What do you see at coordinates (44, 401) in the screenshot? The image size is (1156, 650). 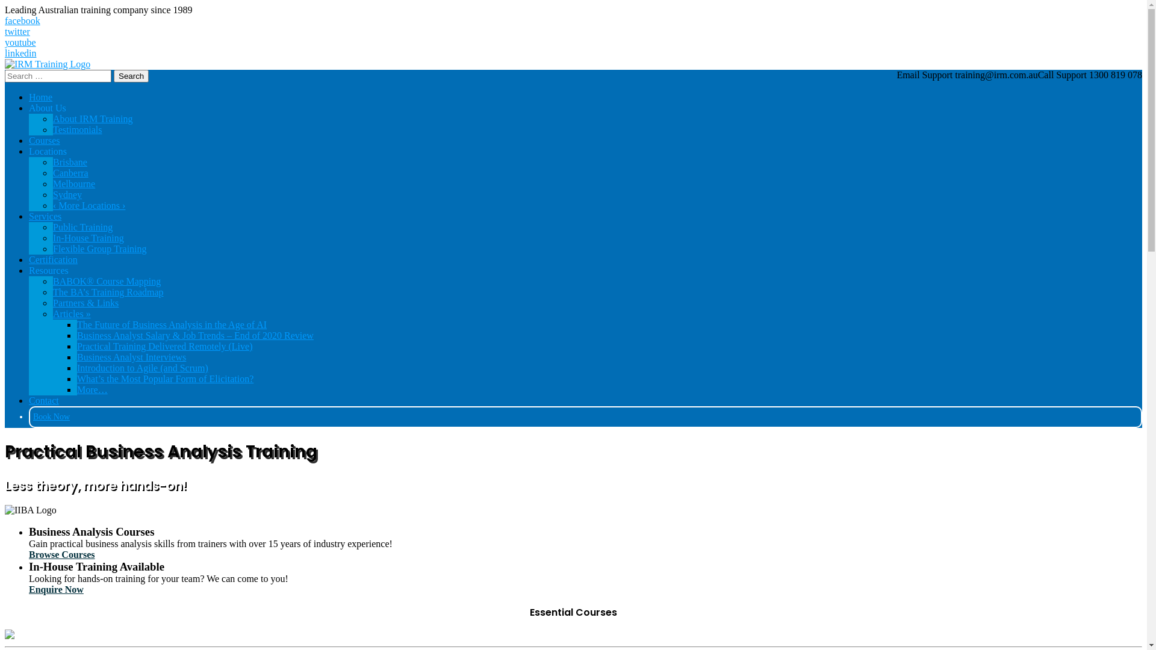 I see `Contact` at bounding box center [44, 401].